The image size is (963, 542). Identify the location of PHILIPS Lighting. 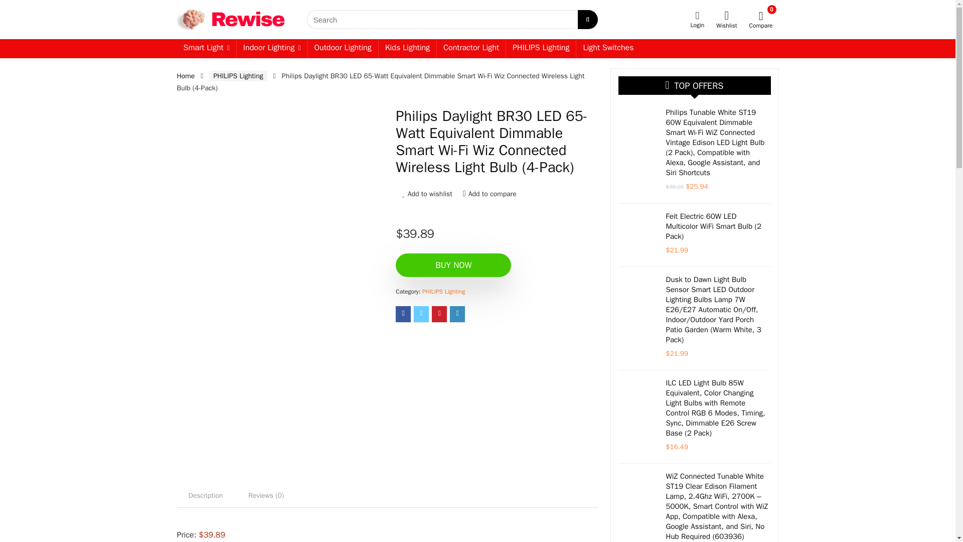
(541, 48).